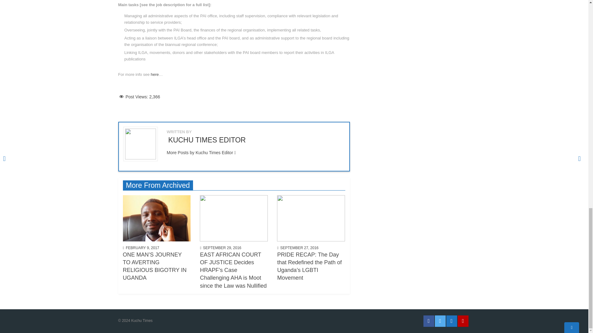 The width and height of the screenshot is (593, 333). I want to click on YouTube, so click(463, 321).